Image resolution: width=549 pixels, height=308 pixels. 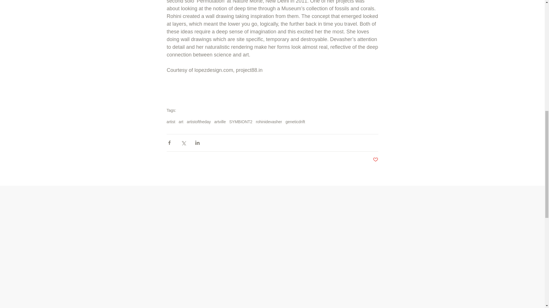 I want to click on geneticdrift, so click(x=295, y=122).